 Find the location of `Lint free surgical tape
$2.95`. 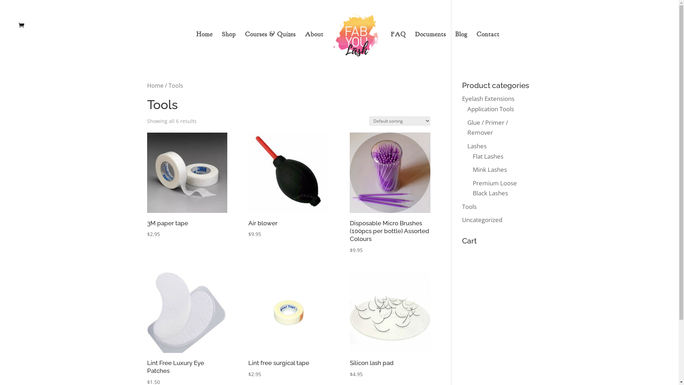

Lint free surgical tape
$2.95 is located at coordinates (289, 325).